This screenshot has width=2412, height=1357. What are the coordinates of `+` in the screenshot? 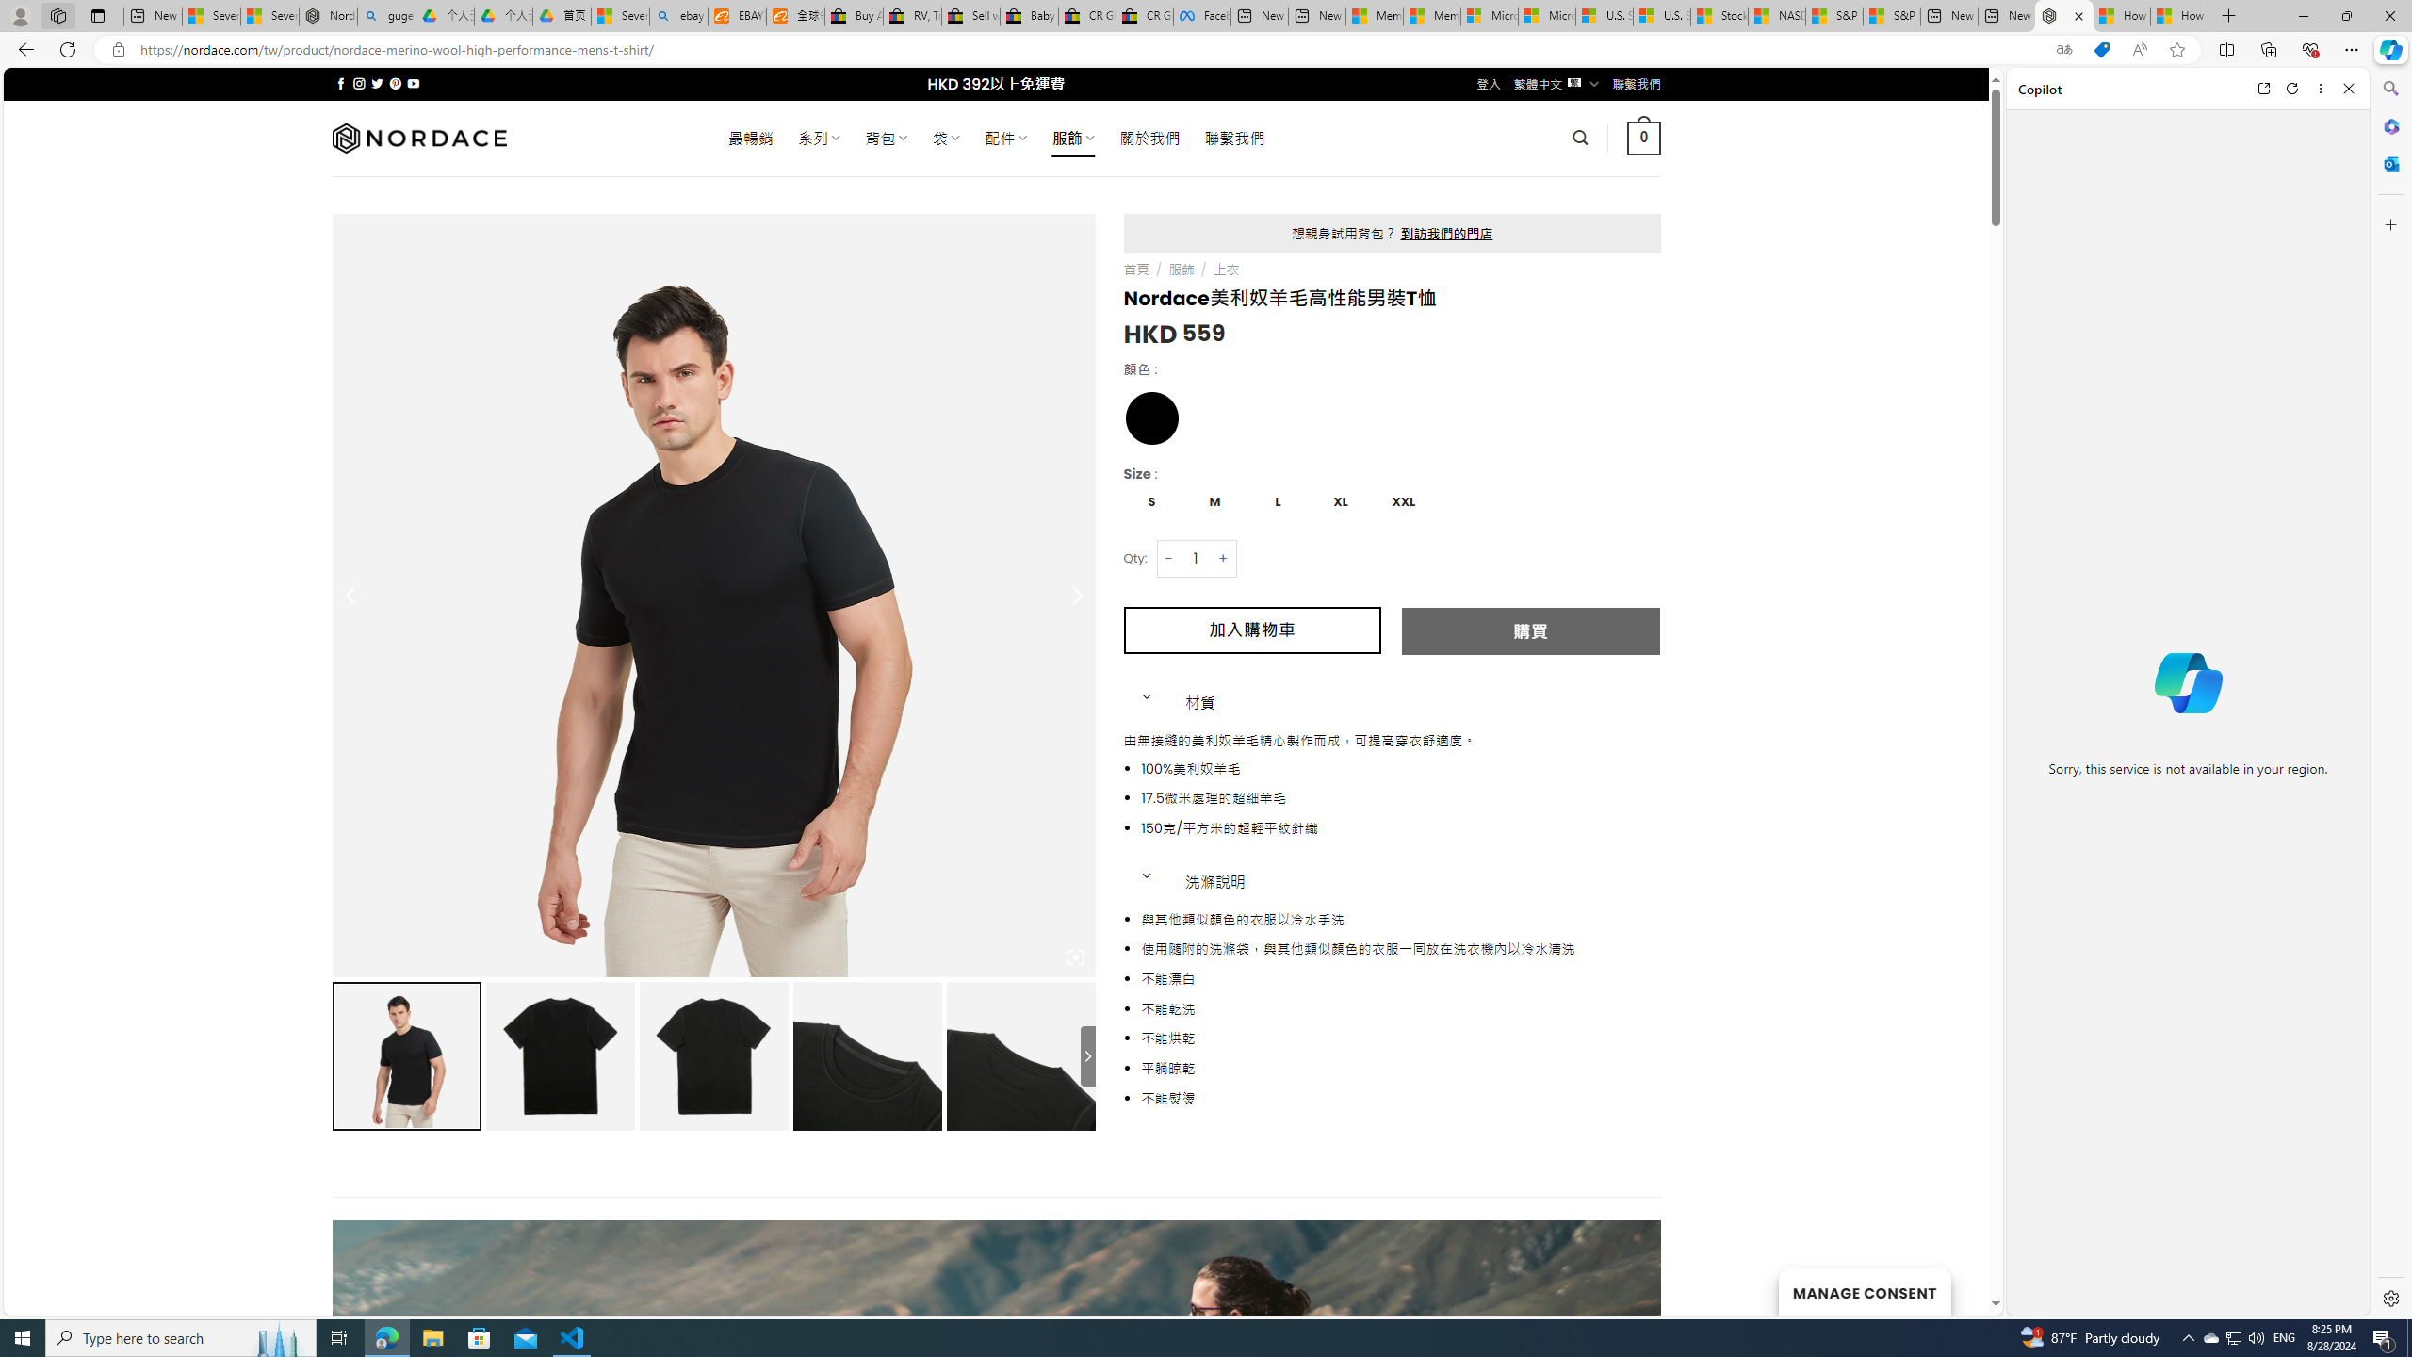 It's located at (1224, 558).